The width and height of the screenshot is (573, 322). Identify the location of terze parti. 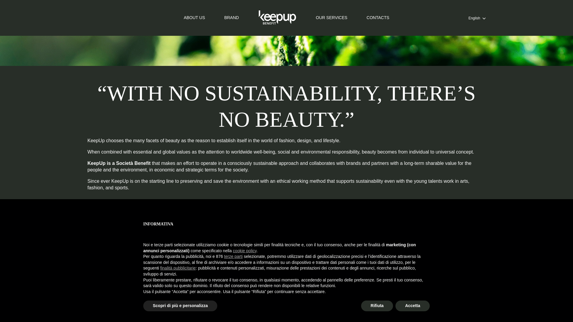
(233, 2).